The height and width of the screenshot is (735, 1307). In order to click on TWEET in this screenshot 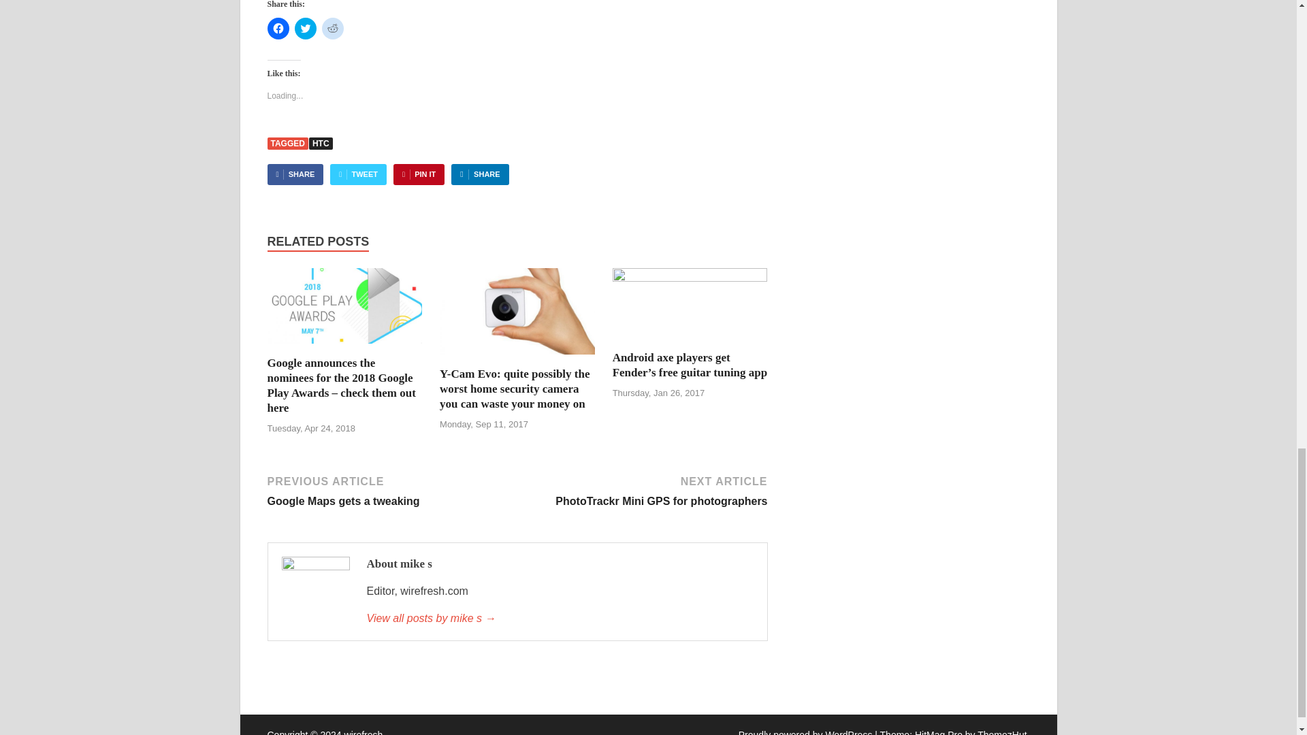, I will do `click(358, 174)`.